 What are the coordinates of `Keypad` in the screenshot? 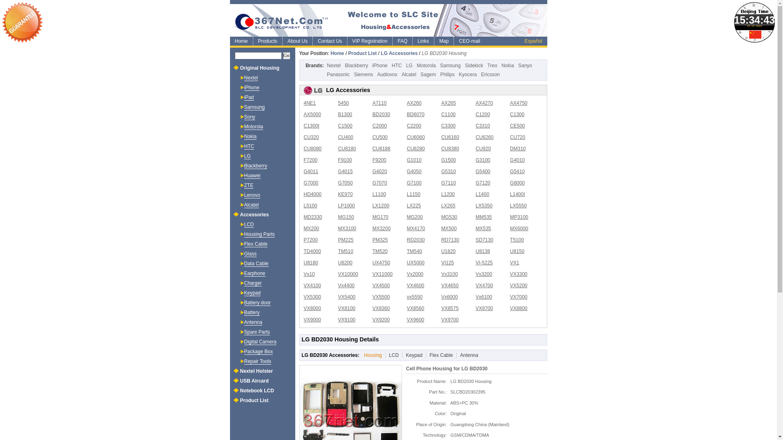 It's located at (252, 293).